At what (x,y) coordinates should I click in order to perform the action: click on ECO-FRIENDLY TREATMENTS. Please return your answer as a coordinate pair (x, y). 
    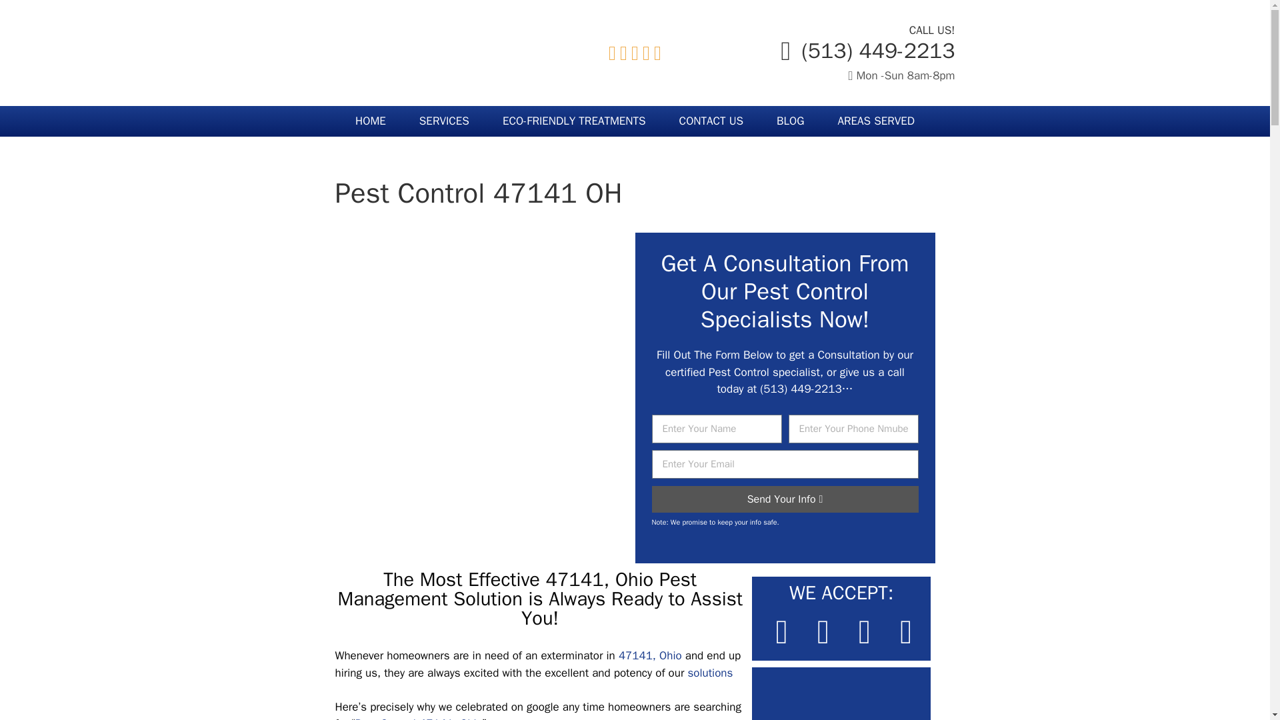
    Looking at the image, I should click on (575, 121).